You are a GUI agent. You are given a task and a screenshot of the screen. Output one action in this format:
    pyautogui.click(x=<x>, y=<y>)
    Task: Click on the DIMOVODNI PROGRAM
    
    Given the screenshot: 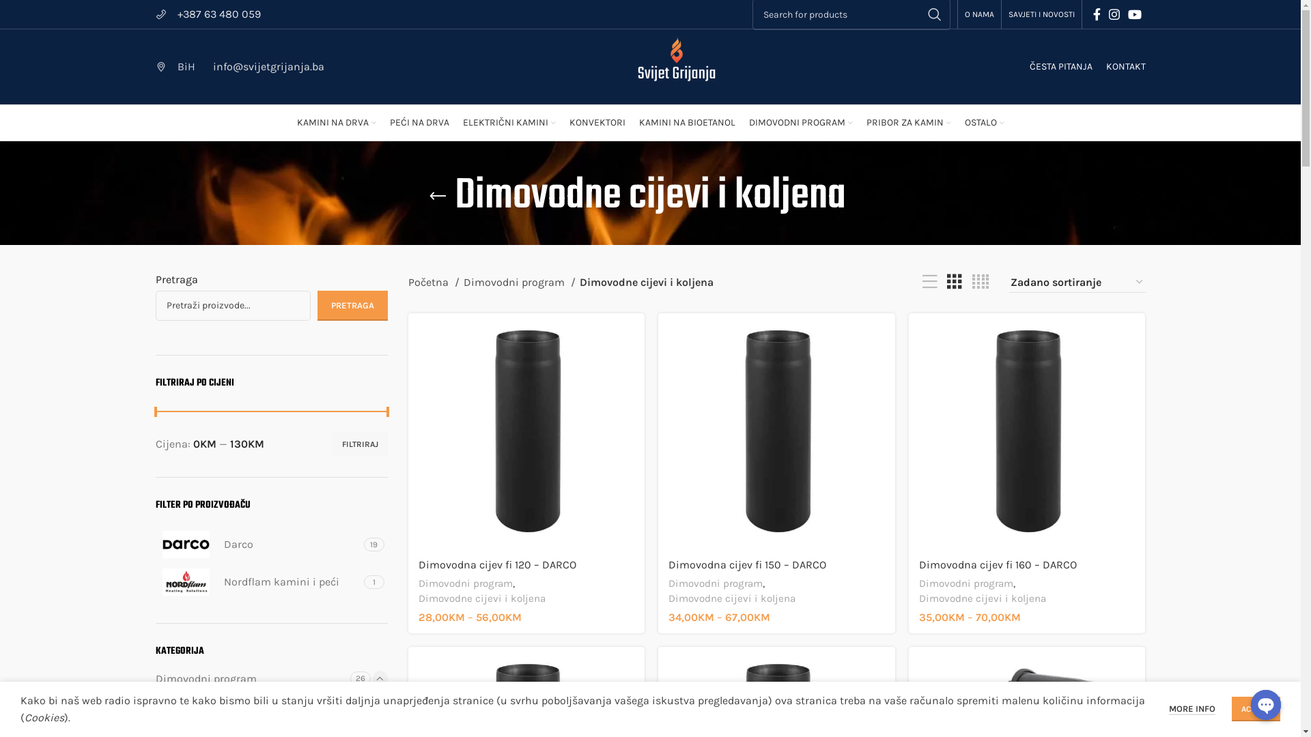 What is the action you would take?
    pyautogui.click(x=800, y=123)
    